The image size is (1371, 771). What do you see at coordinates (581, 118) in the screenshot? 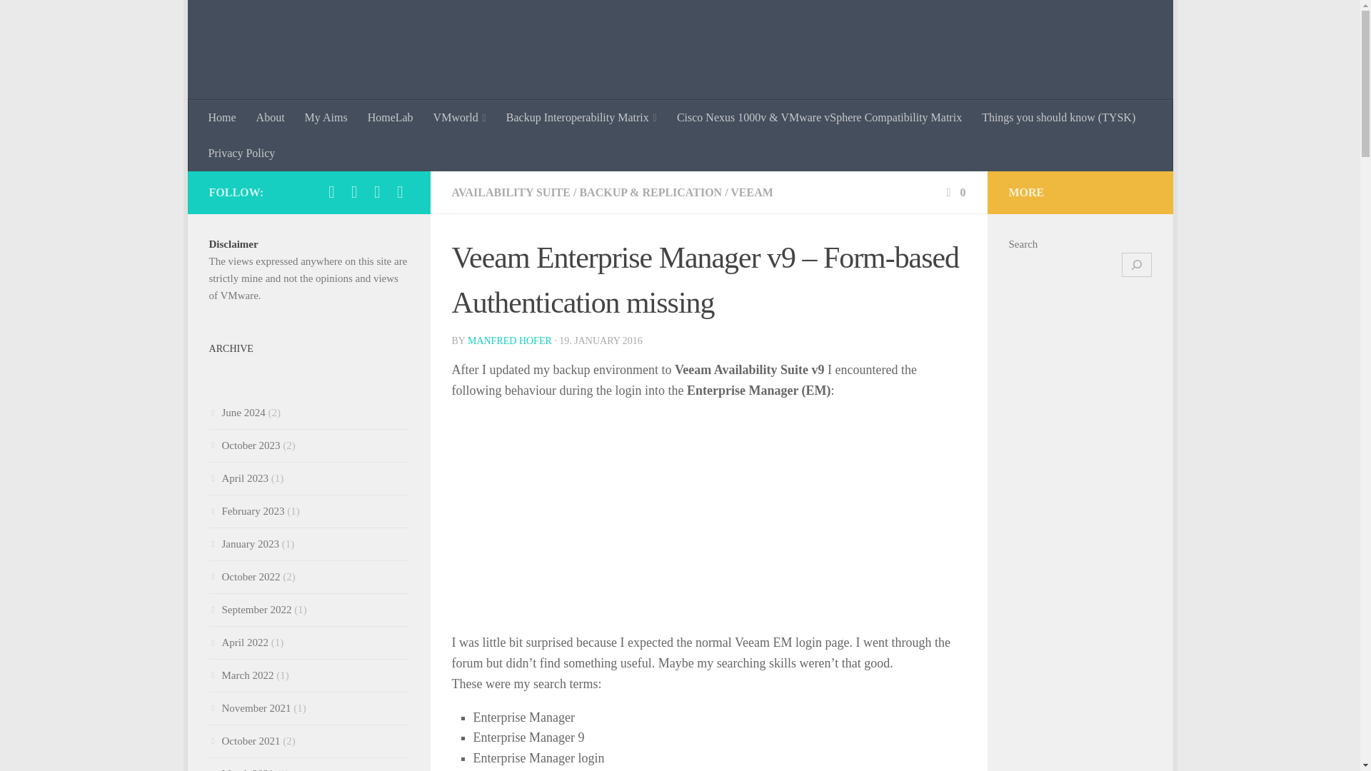
I see `Backup Interoperability Matrix` at bounding box center [581, 118].